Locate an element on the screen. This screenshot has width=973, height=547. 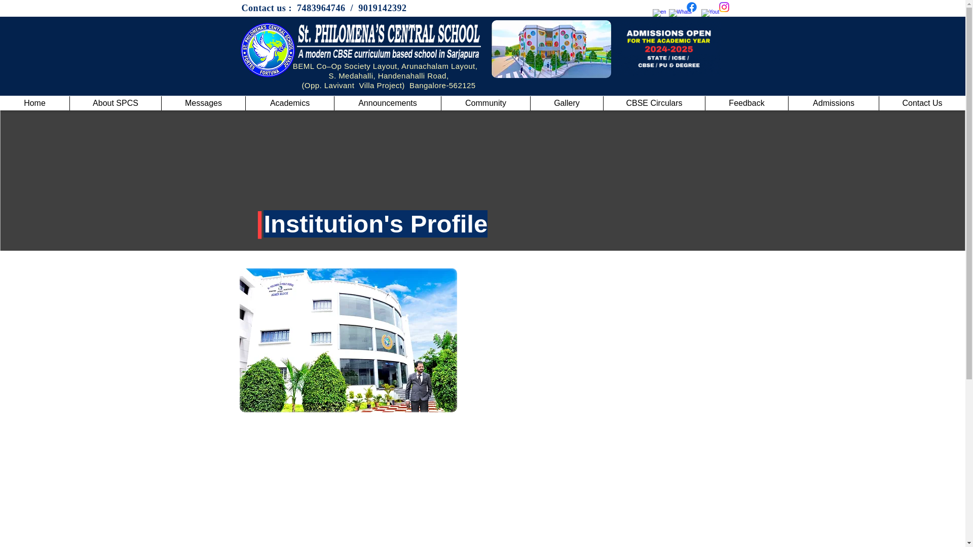
cbse logo is located at coordinates (268, 50).